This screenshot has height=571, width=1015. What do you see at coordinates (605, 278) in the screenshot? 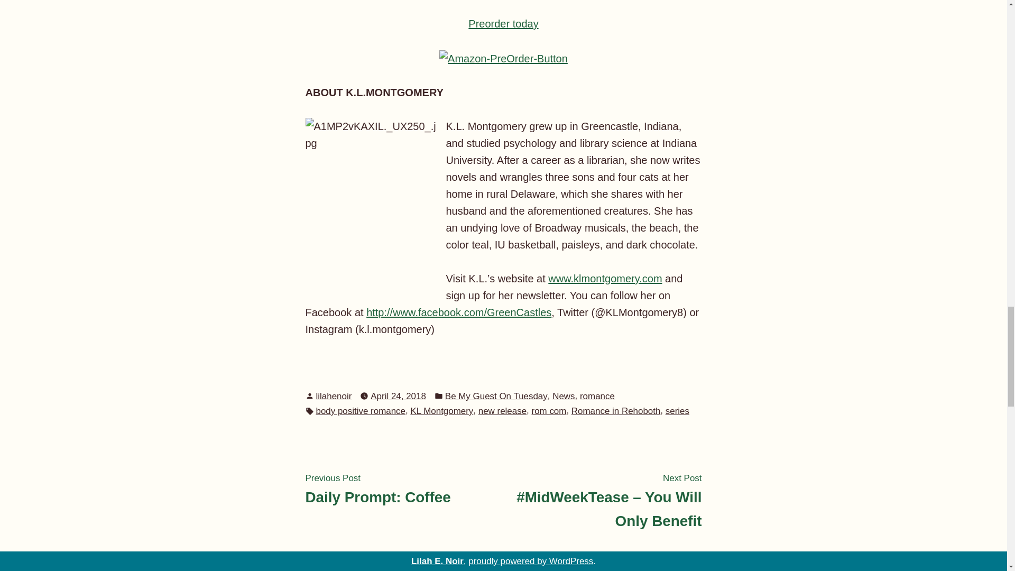
I see `www.klmontgomery.com` at bounding box center [605, 278].